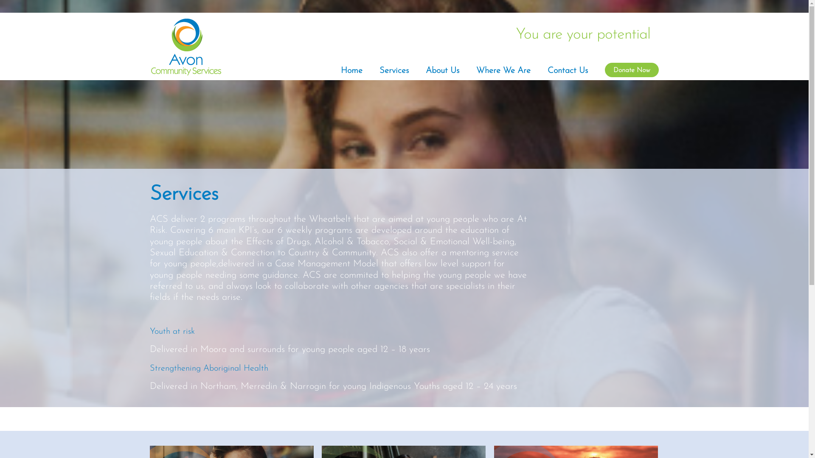  Describe the element at coordinates (394, 71) in the screenshot. I see `Services` at that location.